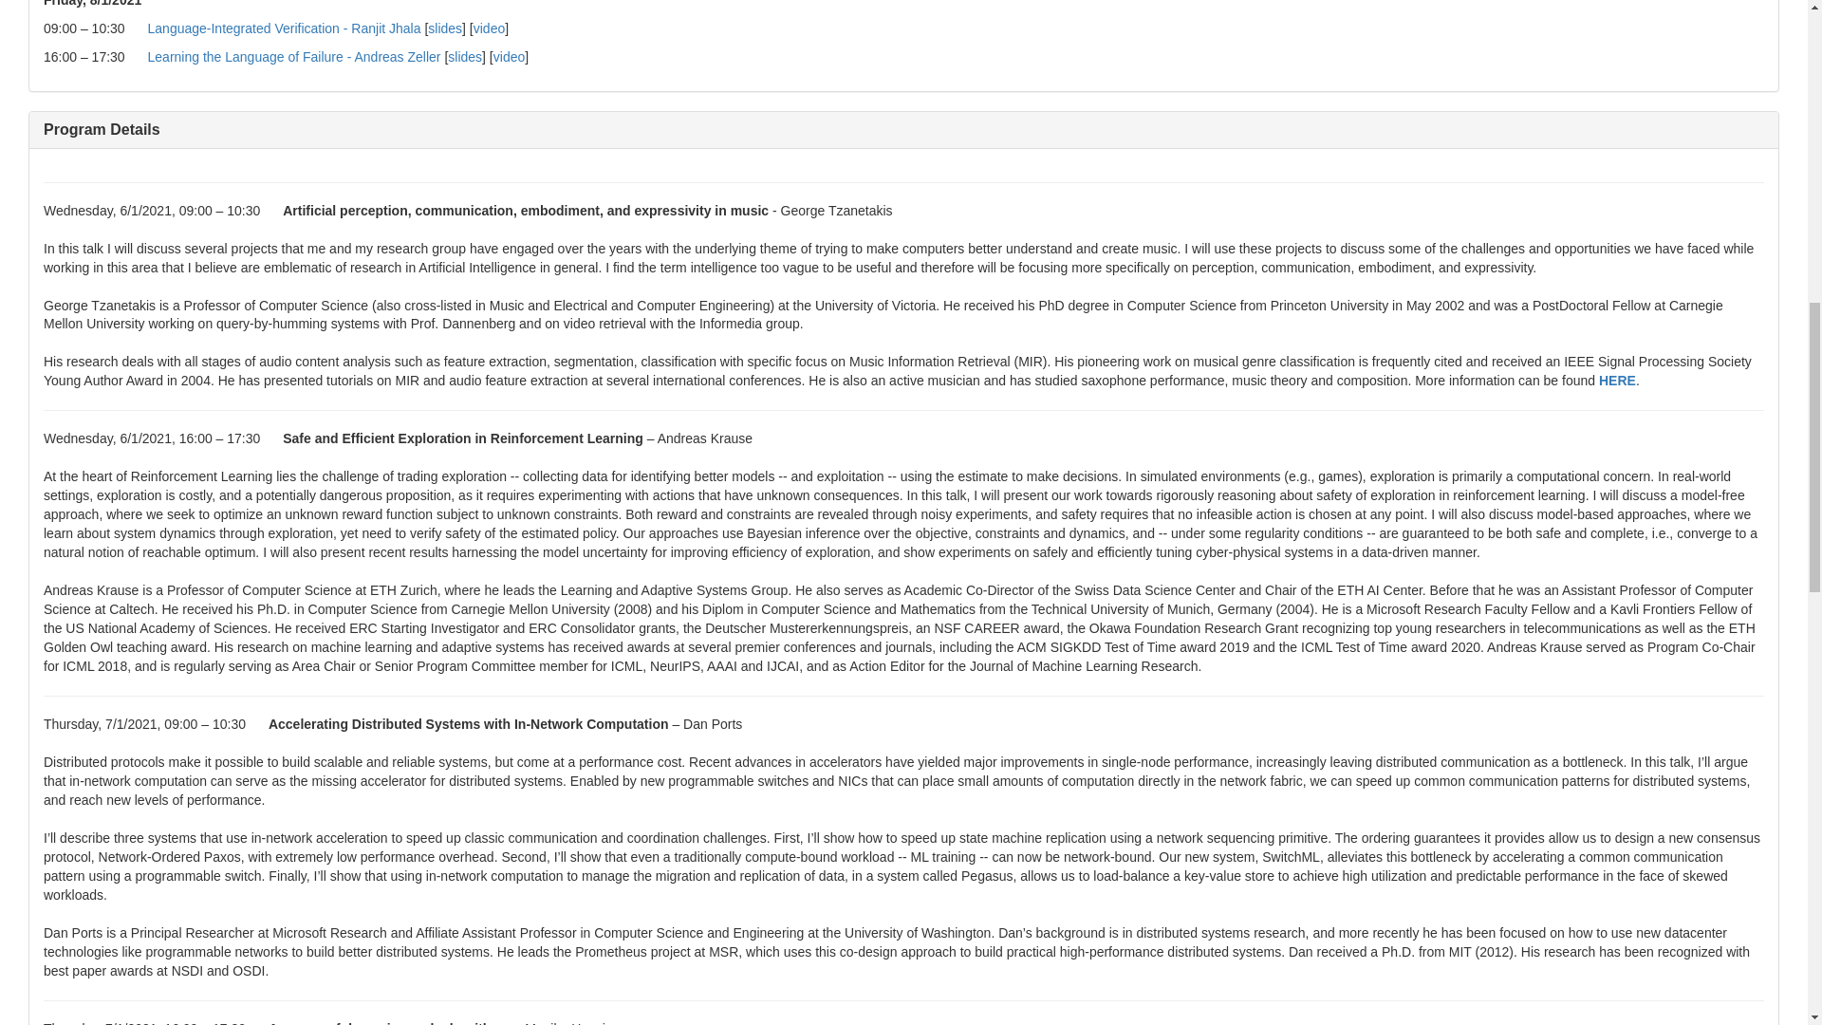  Describe the element at coordinates (1617, 381) in the screenshot. I see `HERE` at that location.